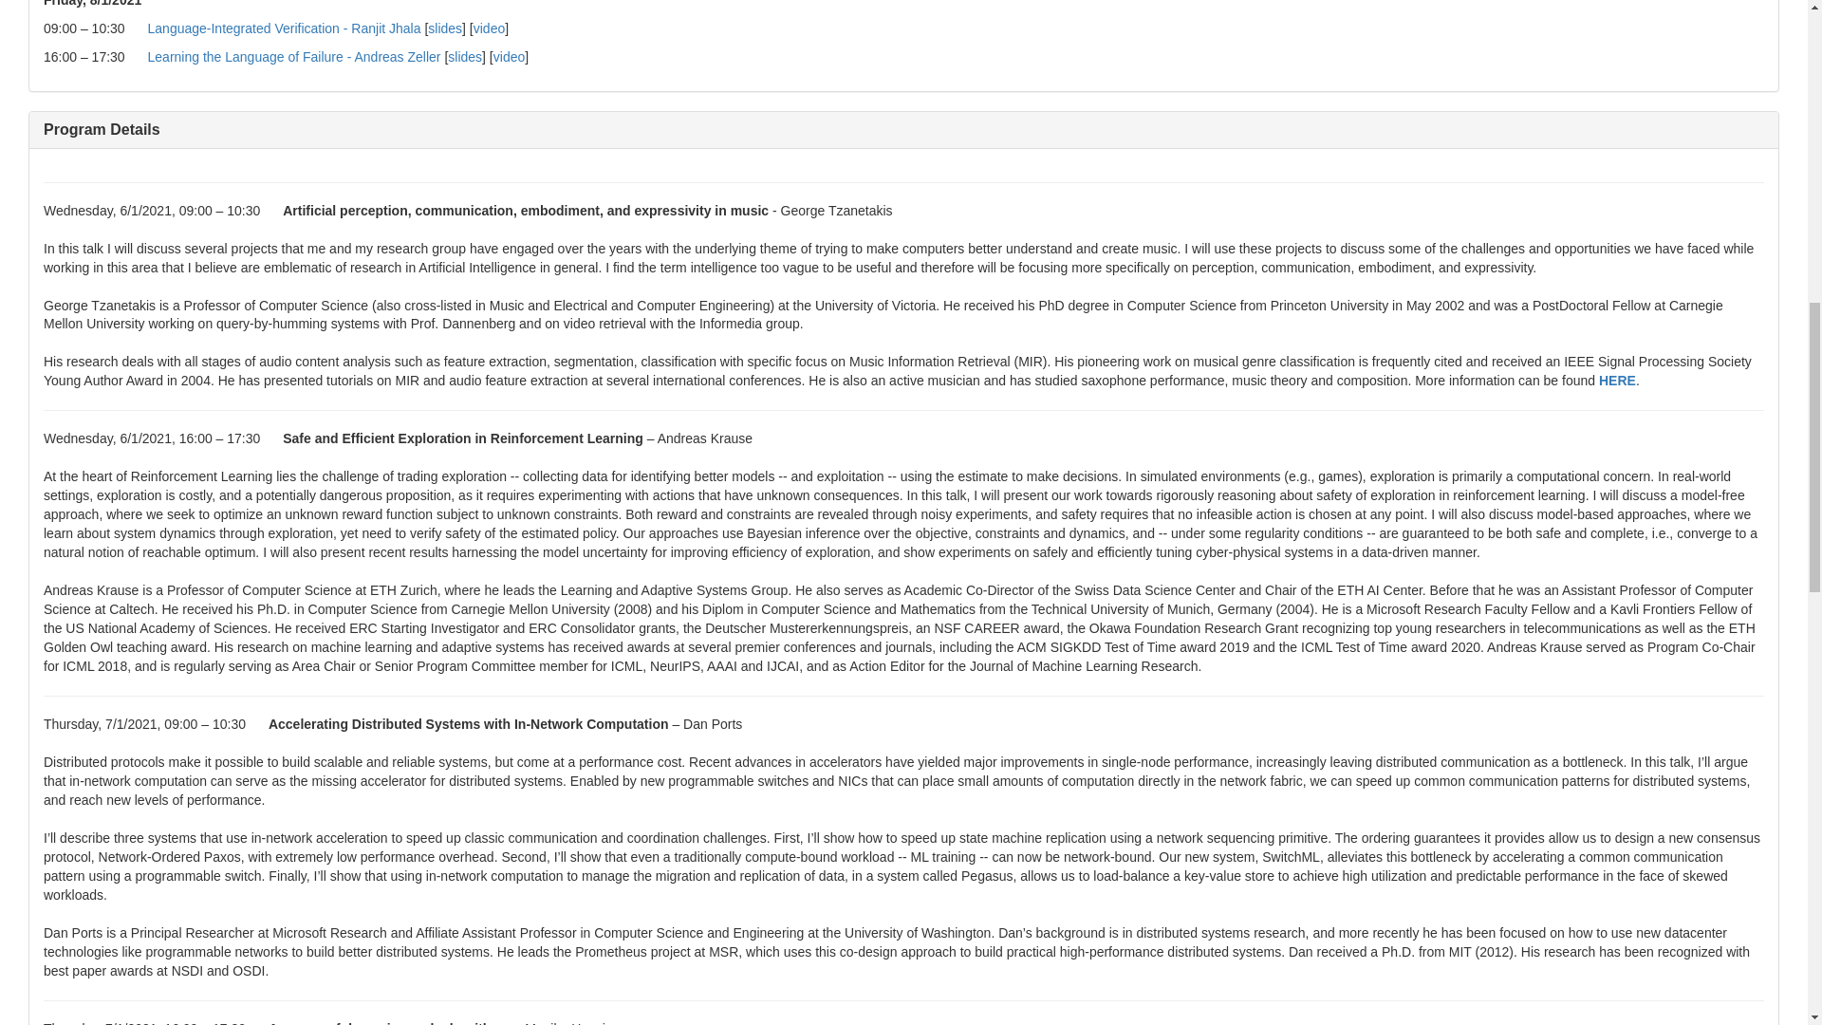  Describe the element at coordinates (1617, 381) in the screenshot. I see `HERE` at that location.